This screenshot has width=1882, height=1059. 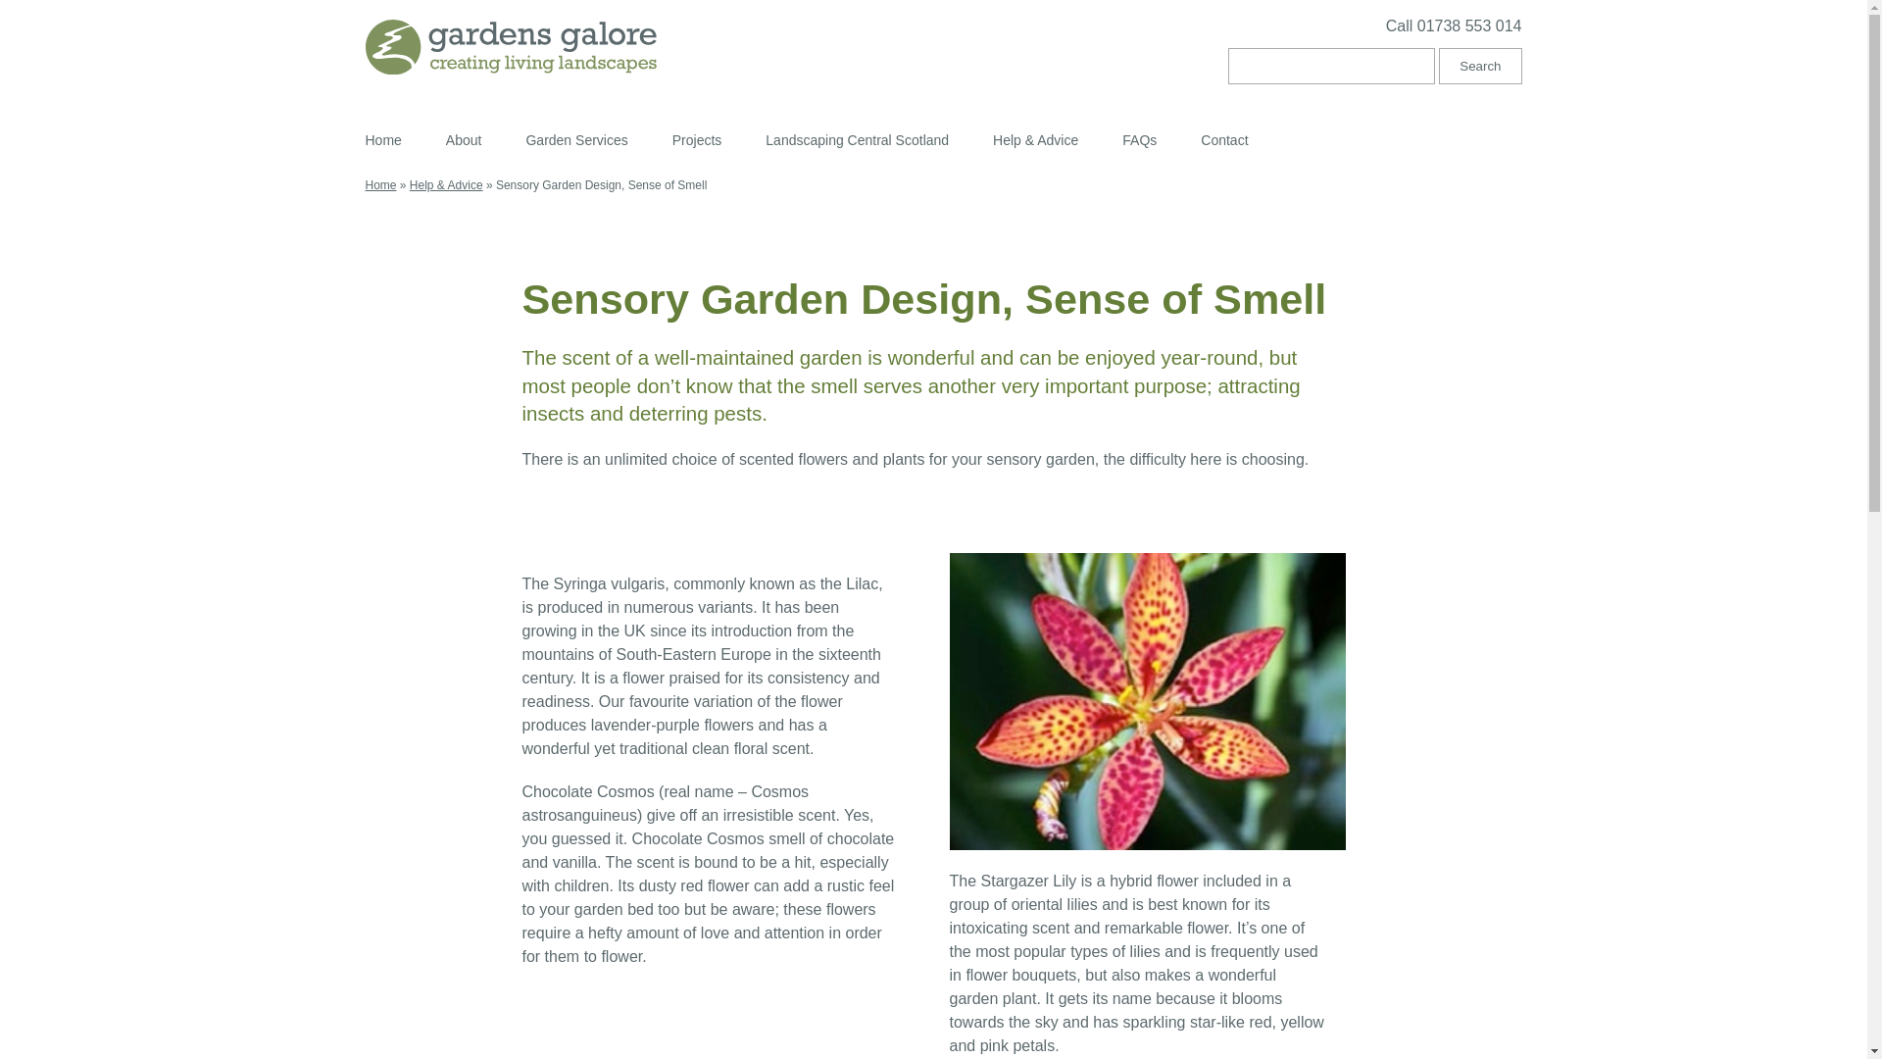 I want to click on Call 01738 553 014, so click(x=1231, y=31).